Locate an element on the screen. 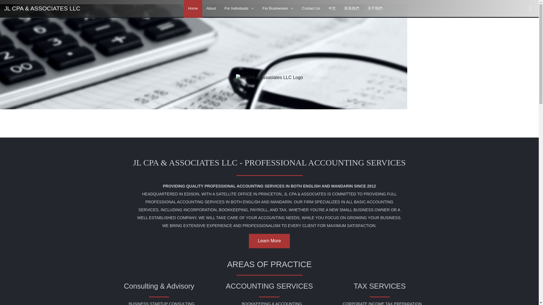  Learn More is located at coordinates (269, 241).